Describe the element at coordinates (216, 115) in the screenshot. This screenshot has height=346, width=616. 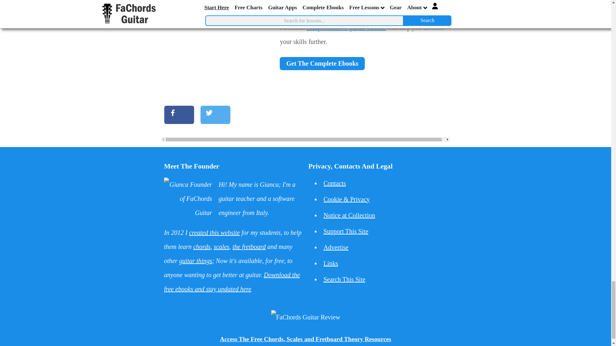
I see `Share on Twitter` at that location.